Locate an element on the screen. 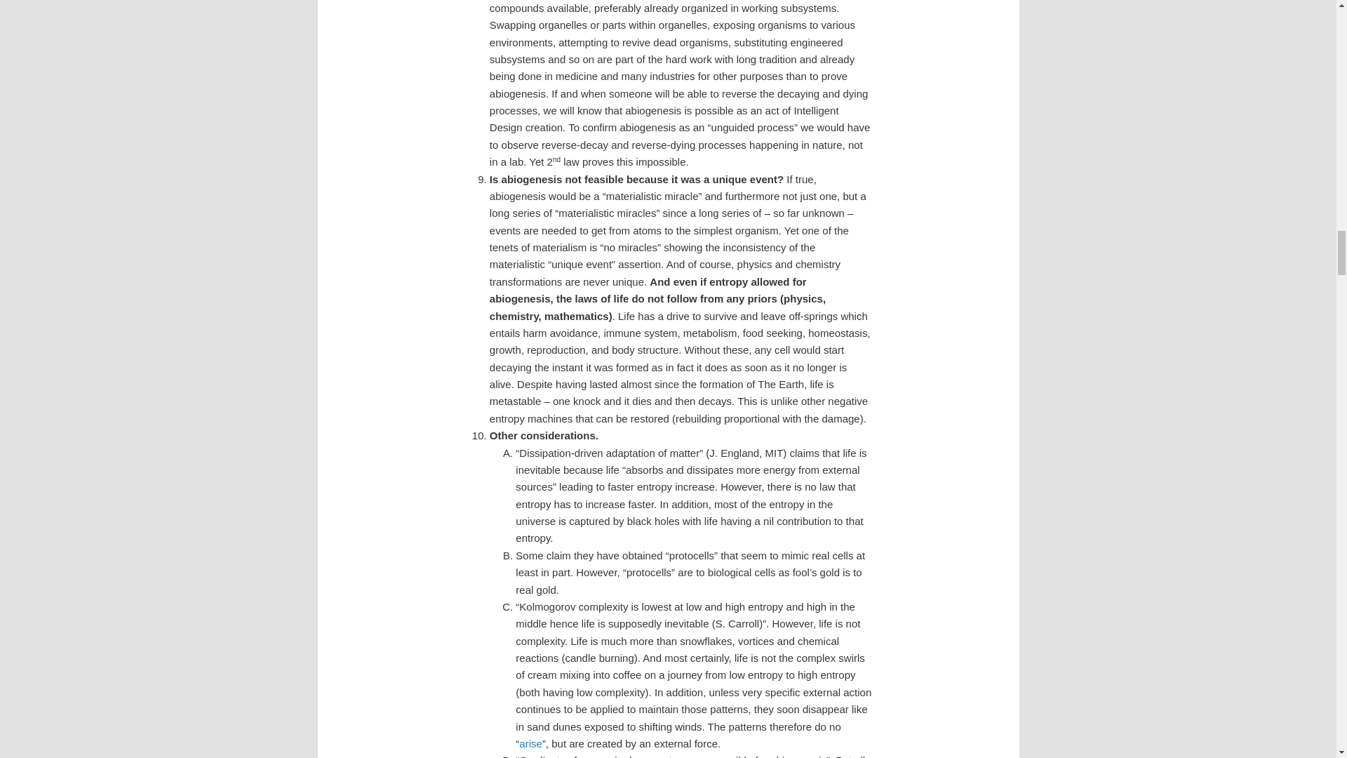 Image resolution: width=1347 pixels, height=758 pixels. arise is located at coordinates (530, 743).